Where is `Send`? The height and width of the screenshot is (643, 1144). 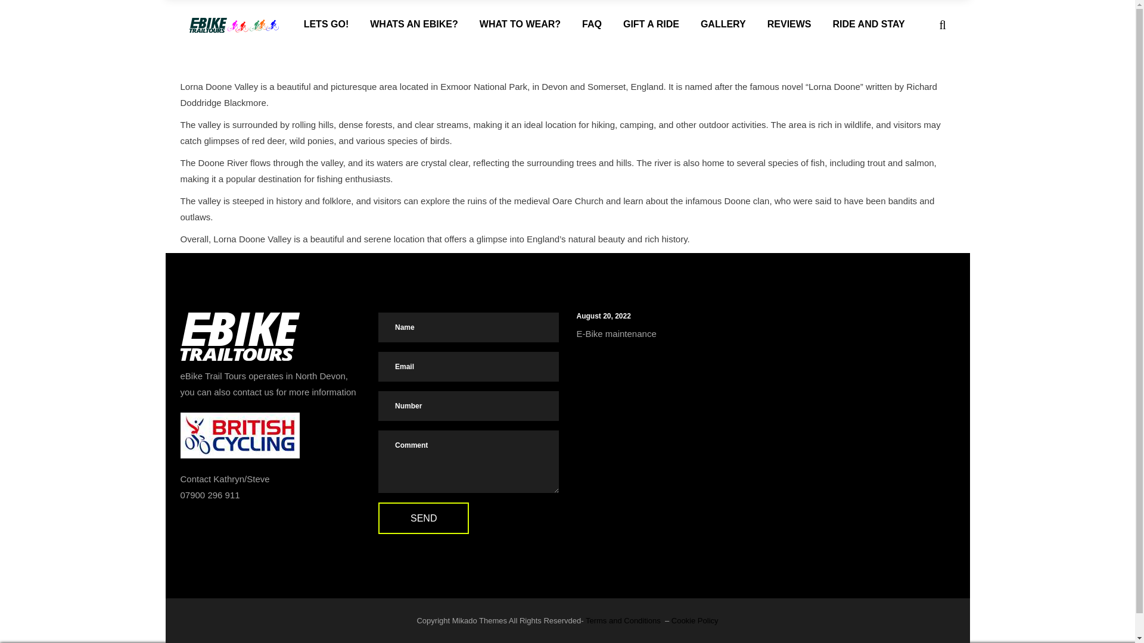
Send is located at coordinates (424, 518).